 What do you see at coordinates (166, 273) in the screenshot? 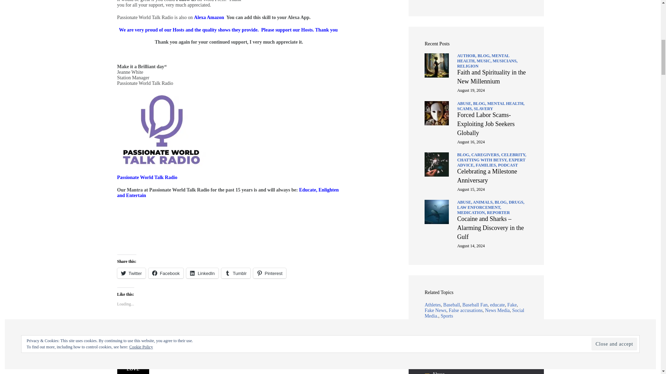
I see `Click to share on Facebook` at bounding box center [166, 273].